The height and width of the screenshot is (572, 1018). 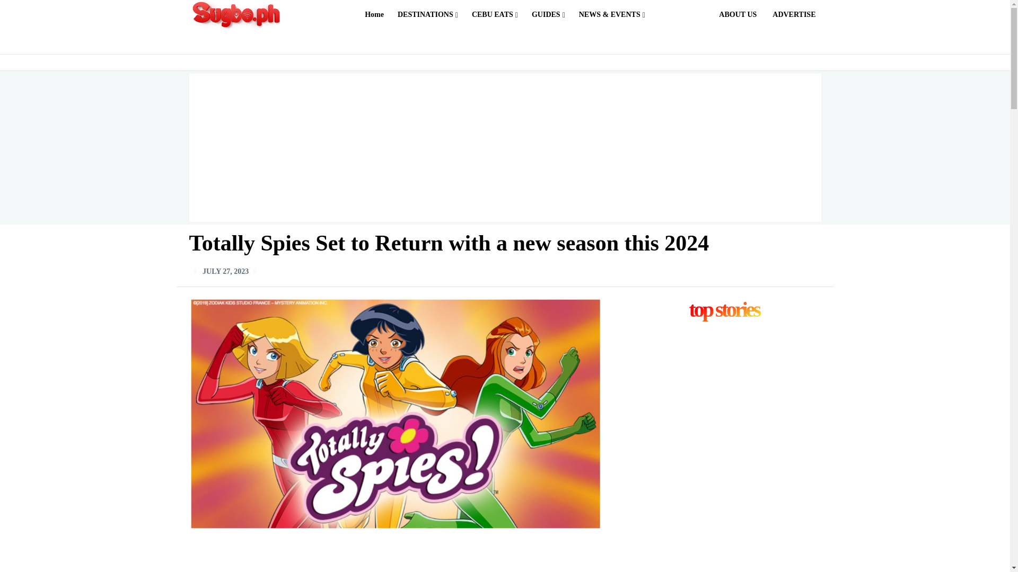 I want to click on GUIDES, so click(x=548, y=15).